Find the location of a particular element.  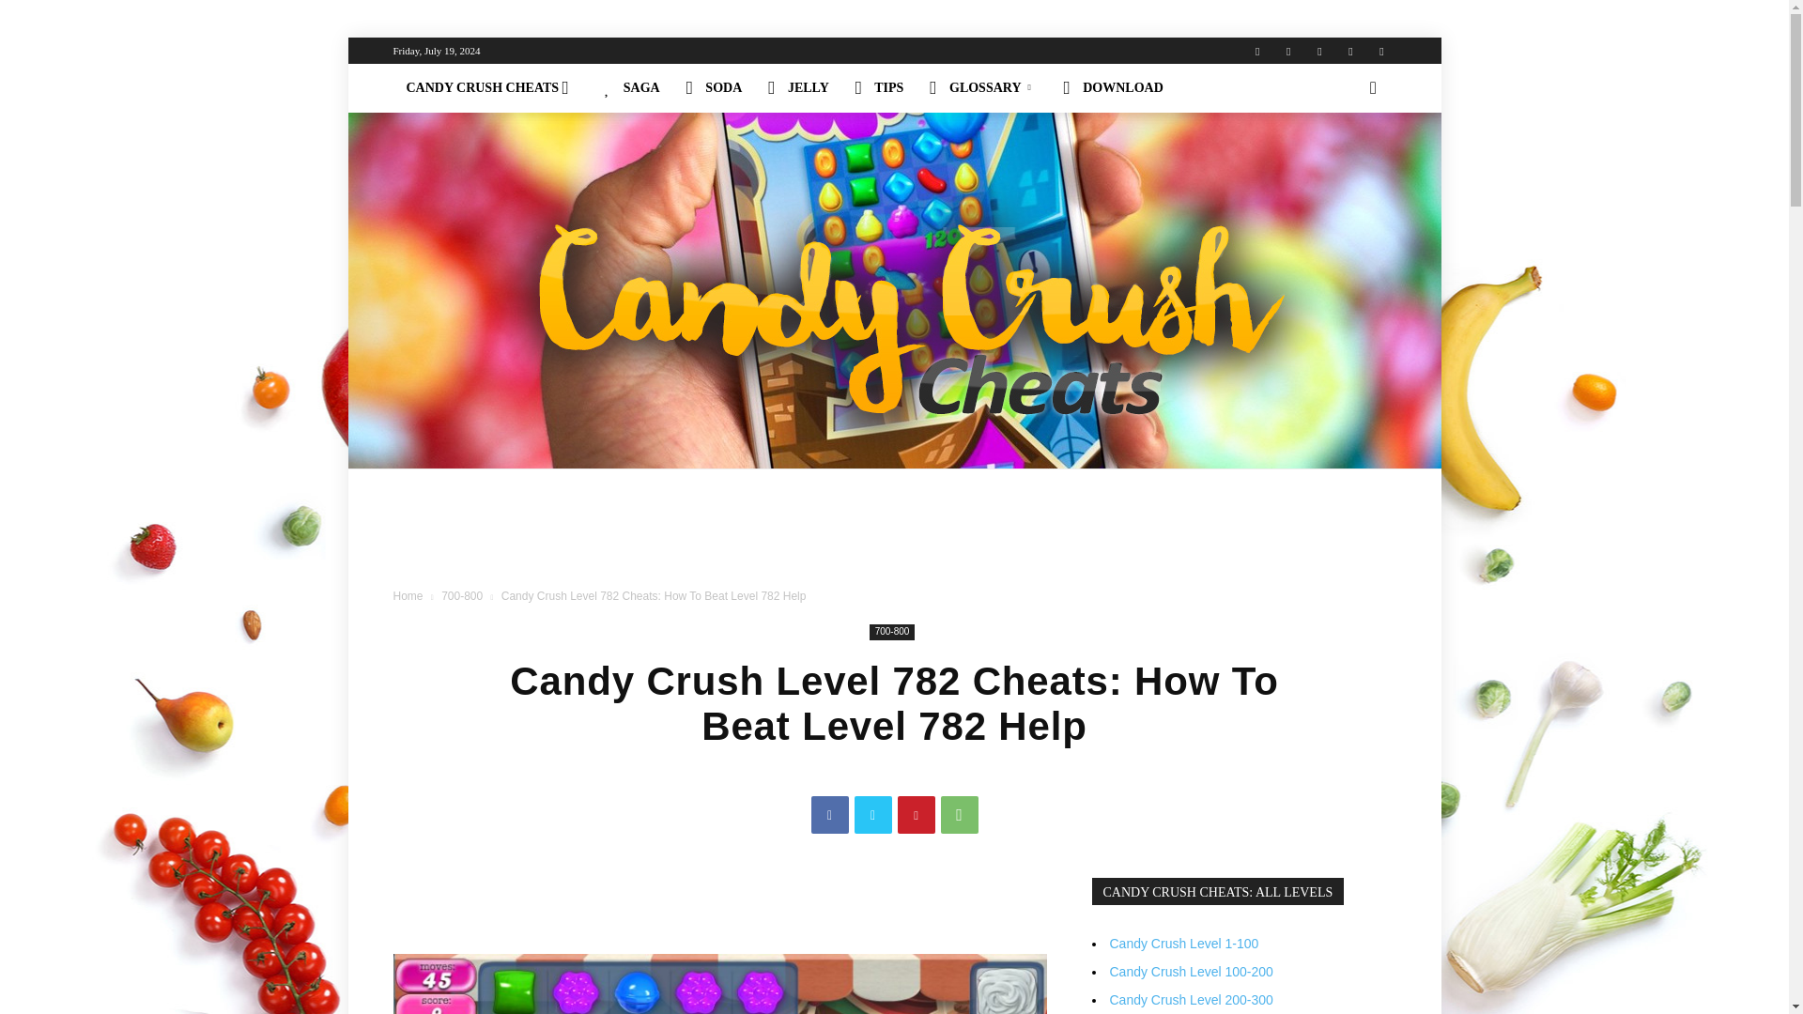

JELLY is located at coordinates (798, 88).